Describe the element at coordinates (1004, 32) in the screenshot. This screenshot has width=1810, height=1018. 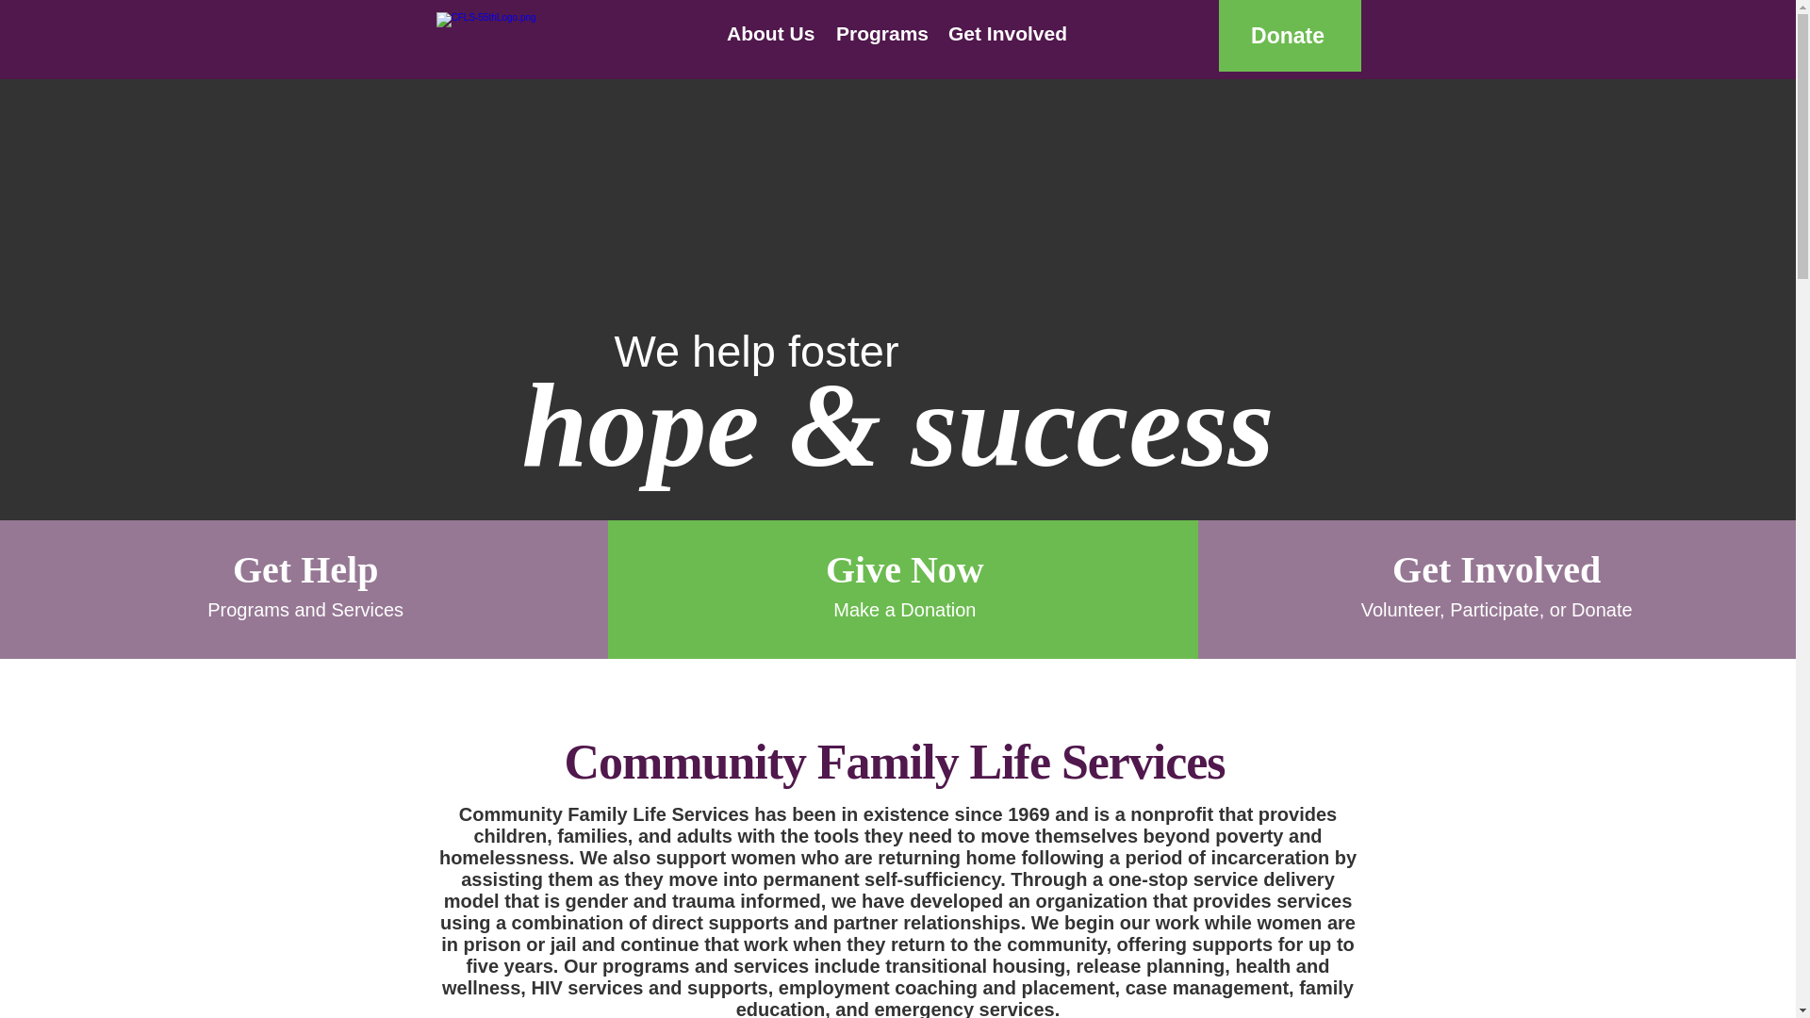
I see `Get Involved` at that location.